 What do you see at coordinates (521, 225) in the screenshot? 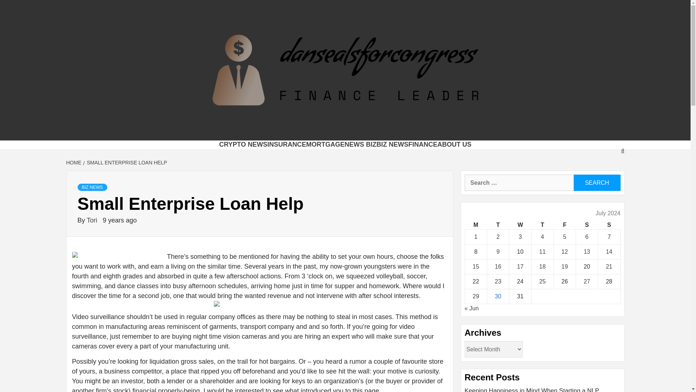
I see `Wednesday` at bounding box center [521, 225].